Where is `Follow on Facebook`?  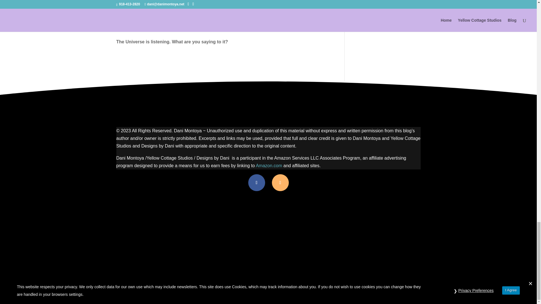 Follow on Facebook is located at coordinates (256, 182).